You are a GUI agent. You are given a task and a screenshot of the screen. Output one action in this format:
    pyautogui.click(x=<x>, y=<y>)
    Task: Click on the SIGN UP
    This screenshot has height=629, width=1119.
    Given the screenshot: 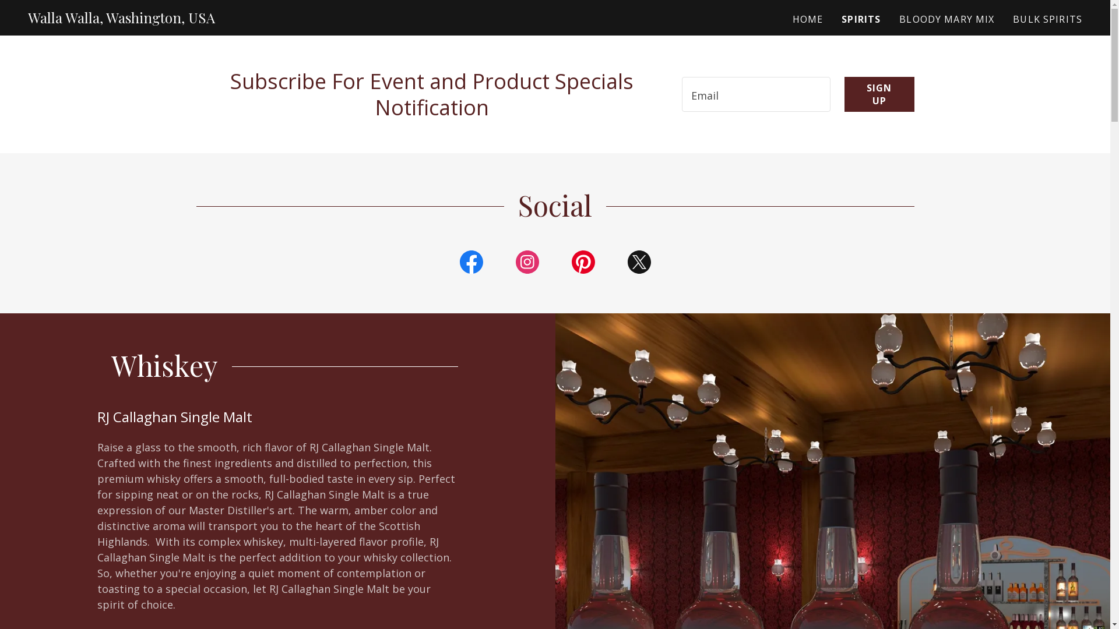 What is the action you would take?
    pyautogui.click(x=879, y=94)
    